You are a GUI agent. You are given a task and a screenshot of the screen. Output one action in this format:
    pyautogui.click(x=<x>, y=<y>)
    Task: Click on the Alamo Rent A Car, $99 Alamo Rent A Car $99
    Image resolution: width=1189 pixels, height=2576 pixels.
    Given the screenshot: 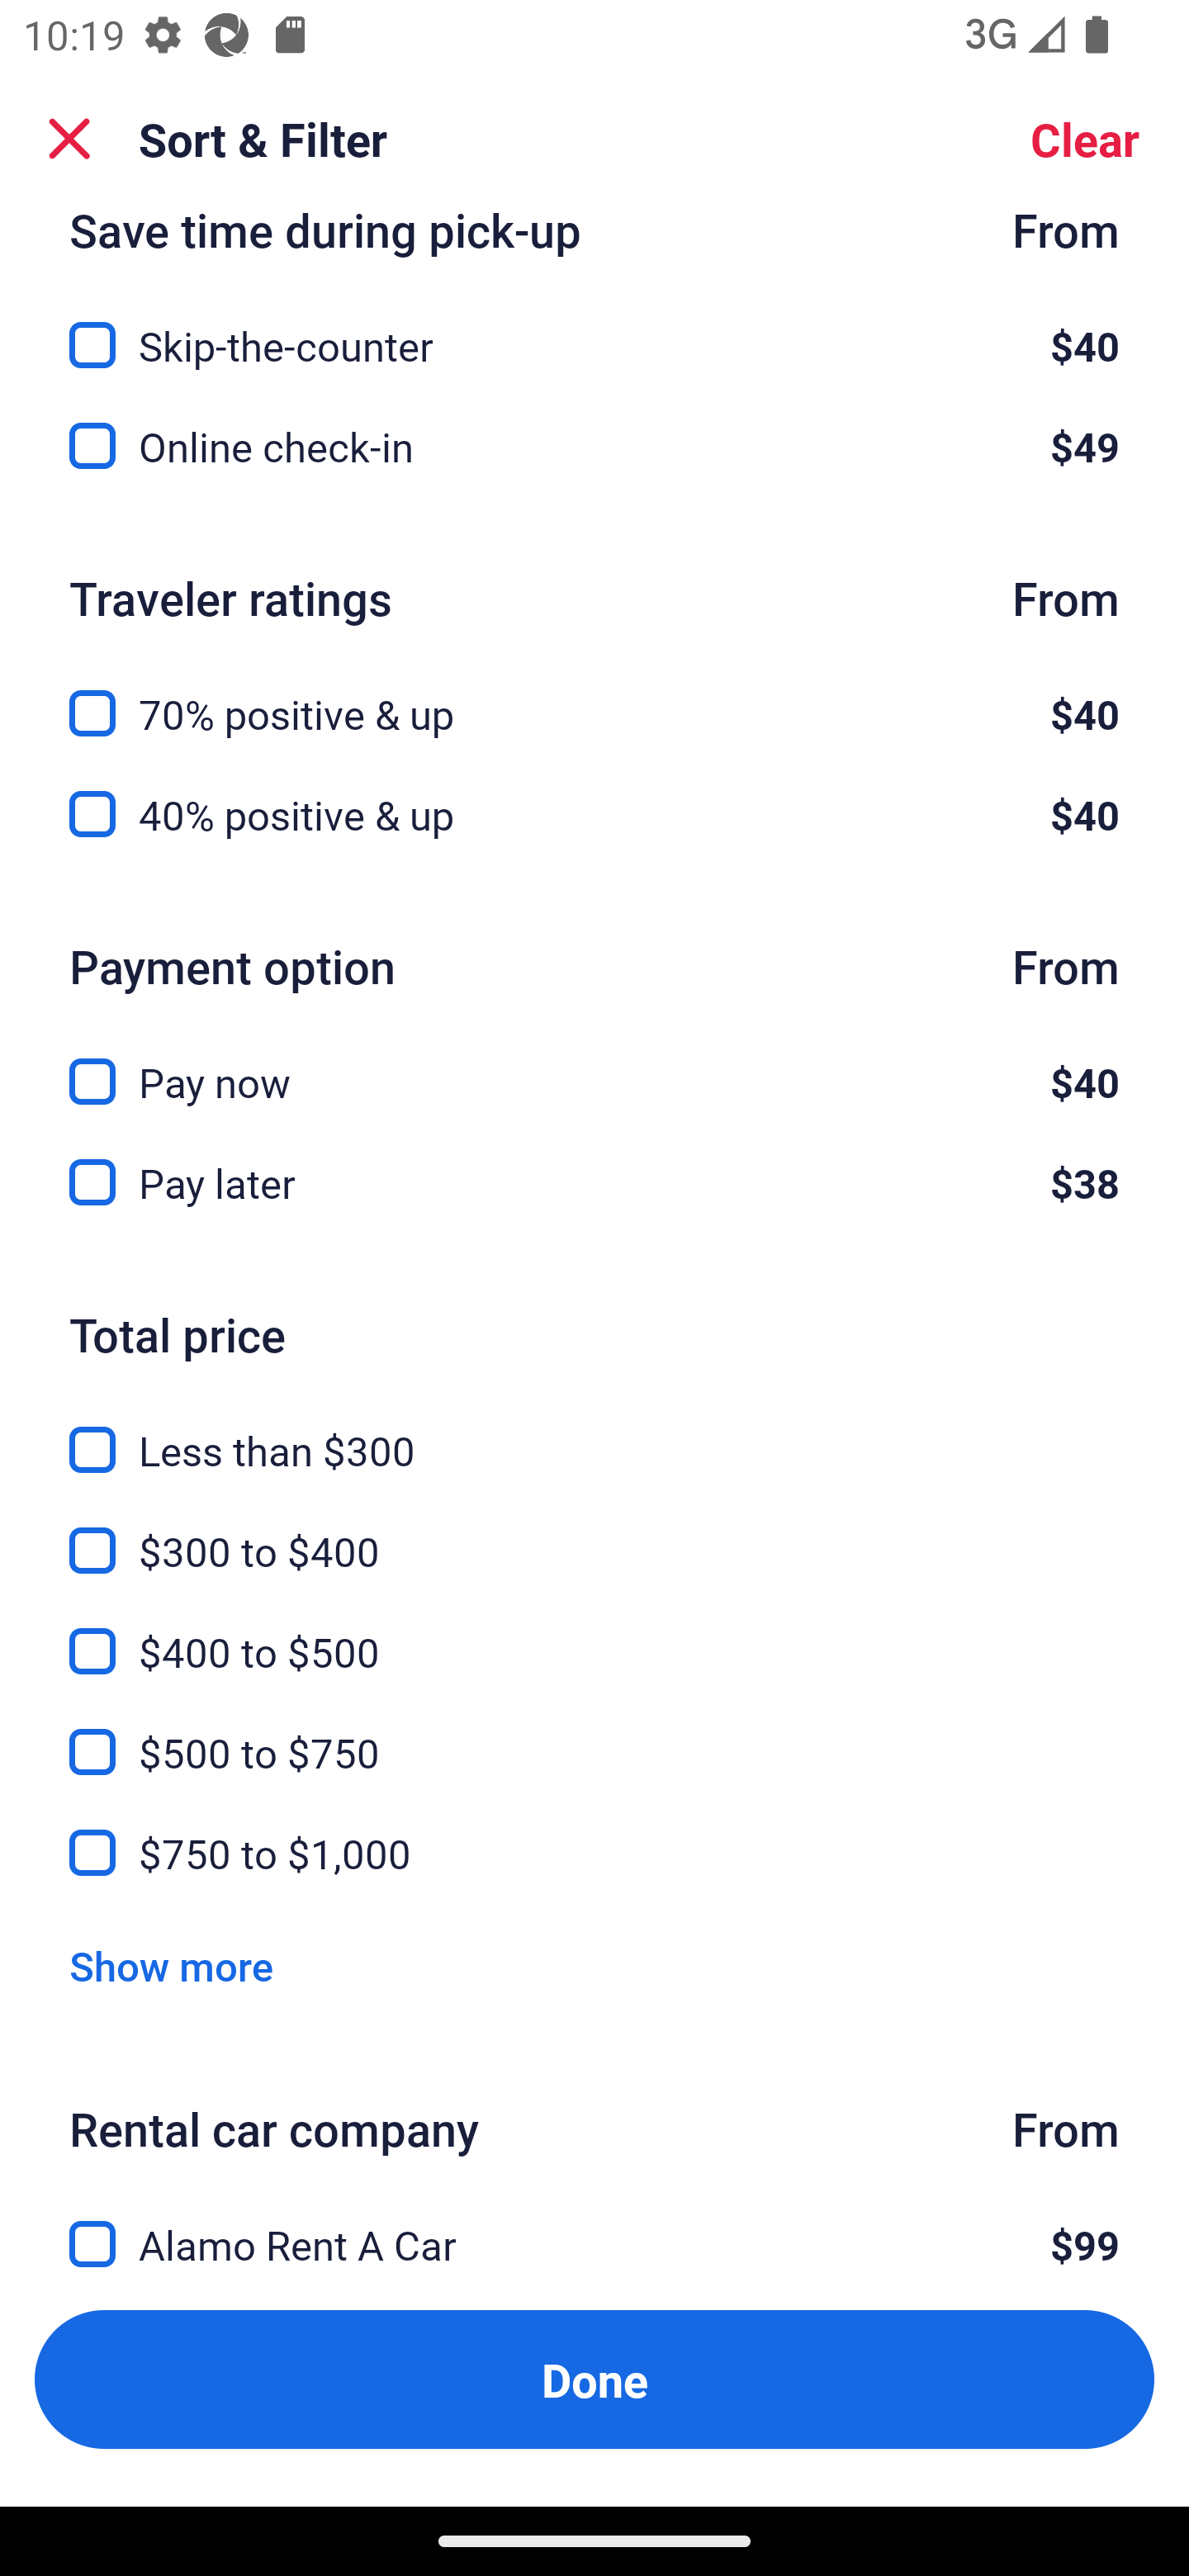 What is the action you would take?
    pyautogui.click(x=594, y=2227)
    